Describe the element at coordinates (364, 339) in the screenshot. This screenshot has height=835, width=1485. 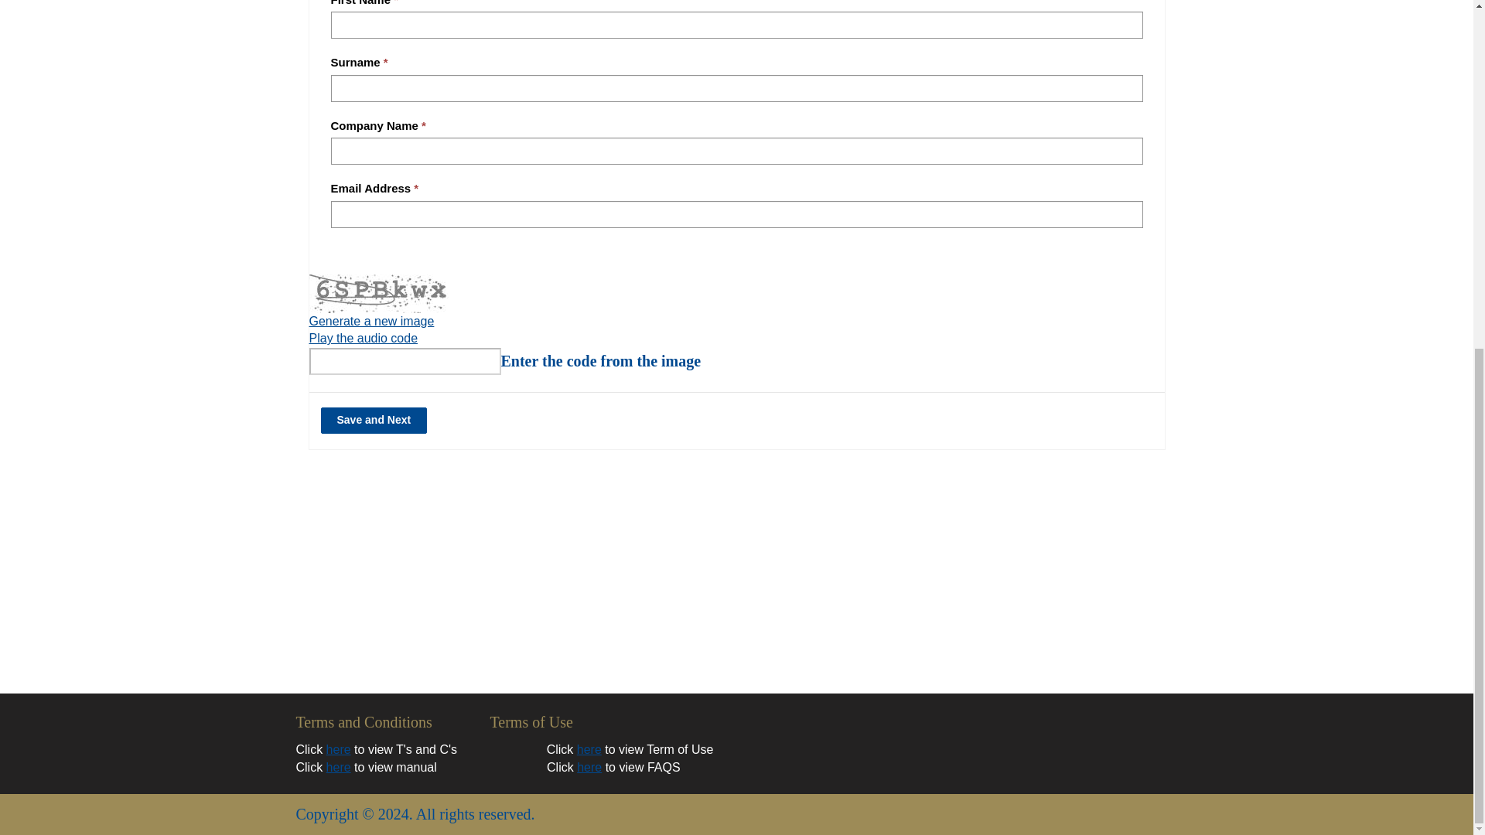
I see `Play the audio code` at that location.